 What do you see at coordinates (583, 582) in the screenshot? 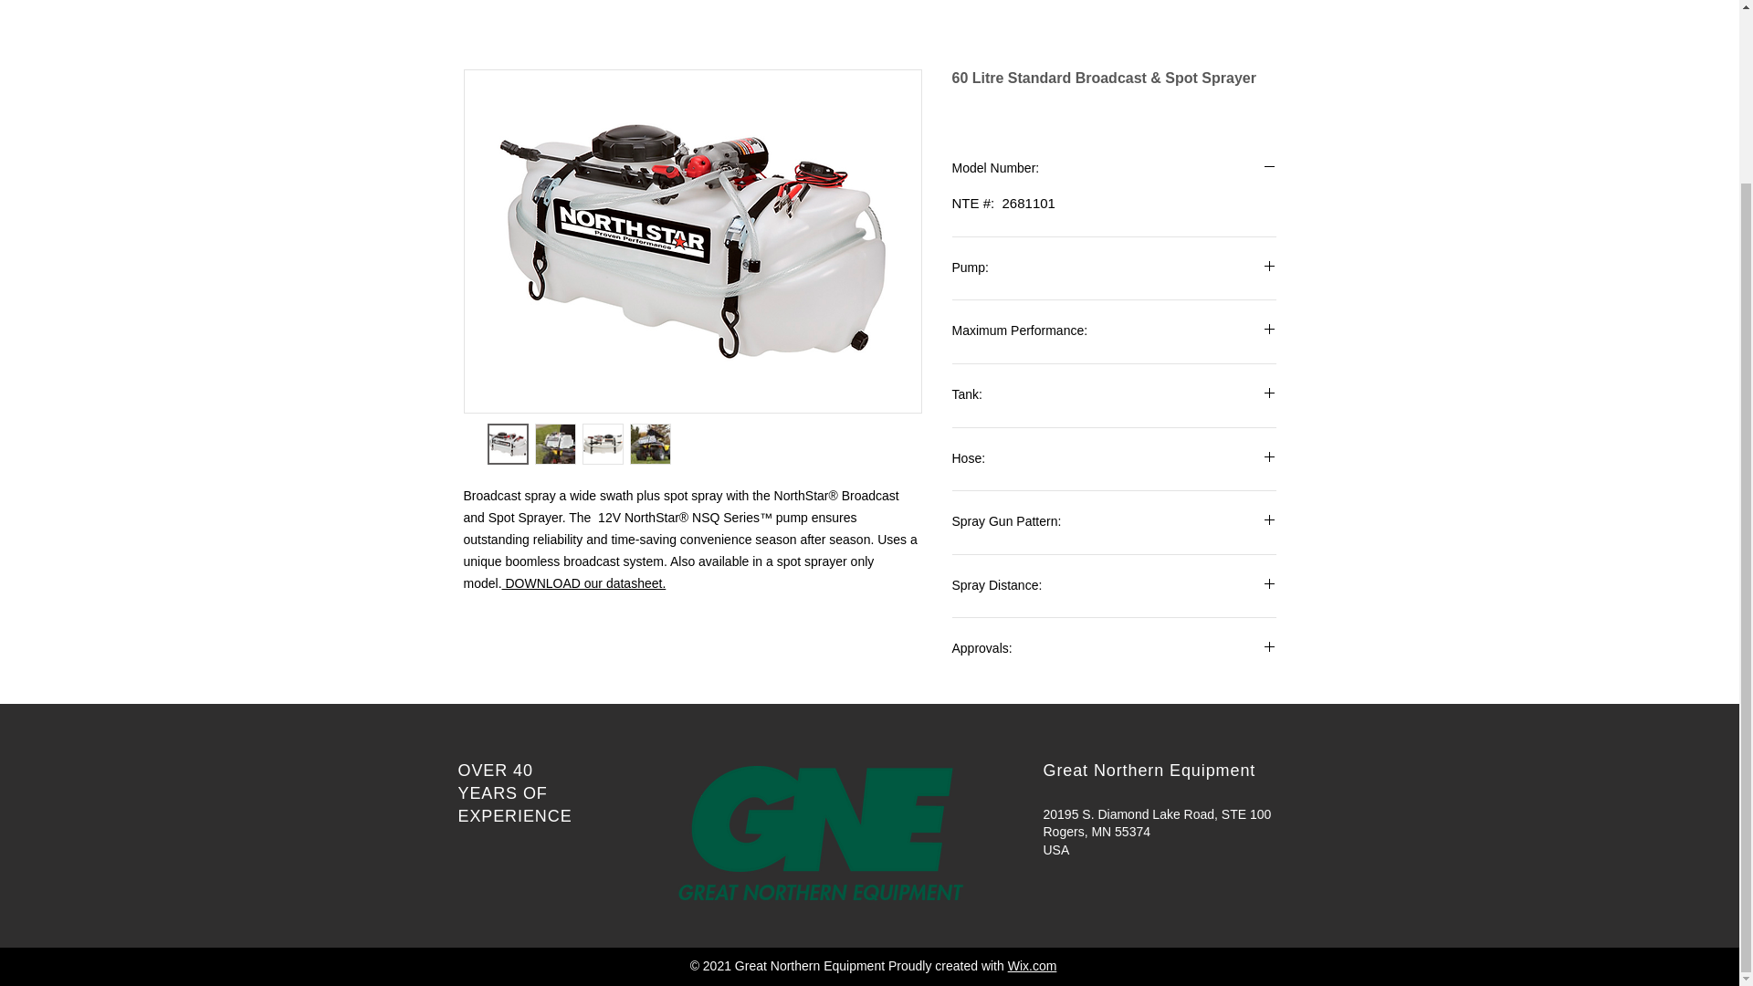
I see ` DOWNLOAD our datasheet.` at bounding box center [583, 582].